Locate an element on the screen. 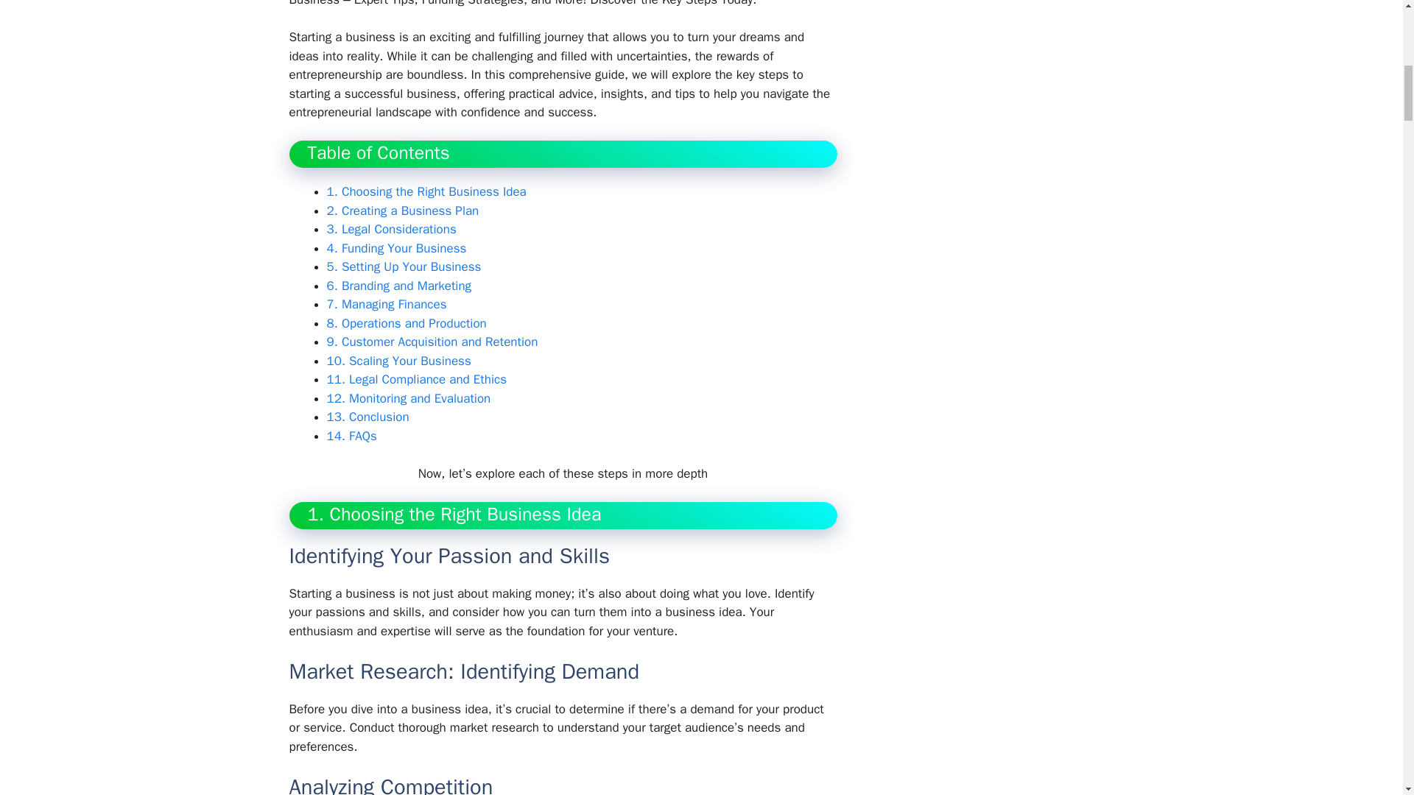 The image size is (1414, 795). 10. Scaling Your Business is located at coordinates (398, 361).